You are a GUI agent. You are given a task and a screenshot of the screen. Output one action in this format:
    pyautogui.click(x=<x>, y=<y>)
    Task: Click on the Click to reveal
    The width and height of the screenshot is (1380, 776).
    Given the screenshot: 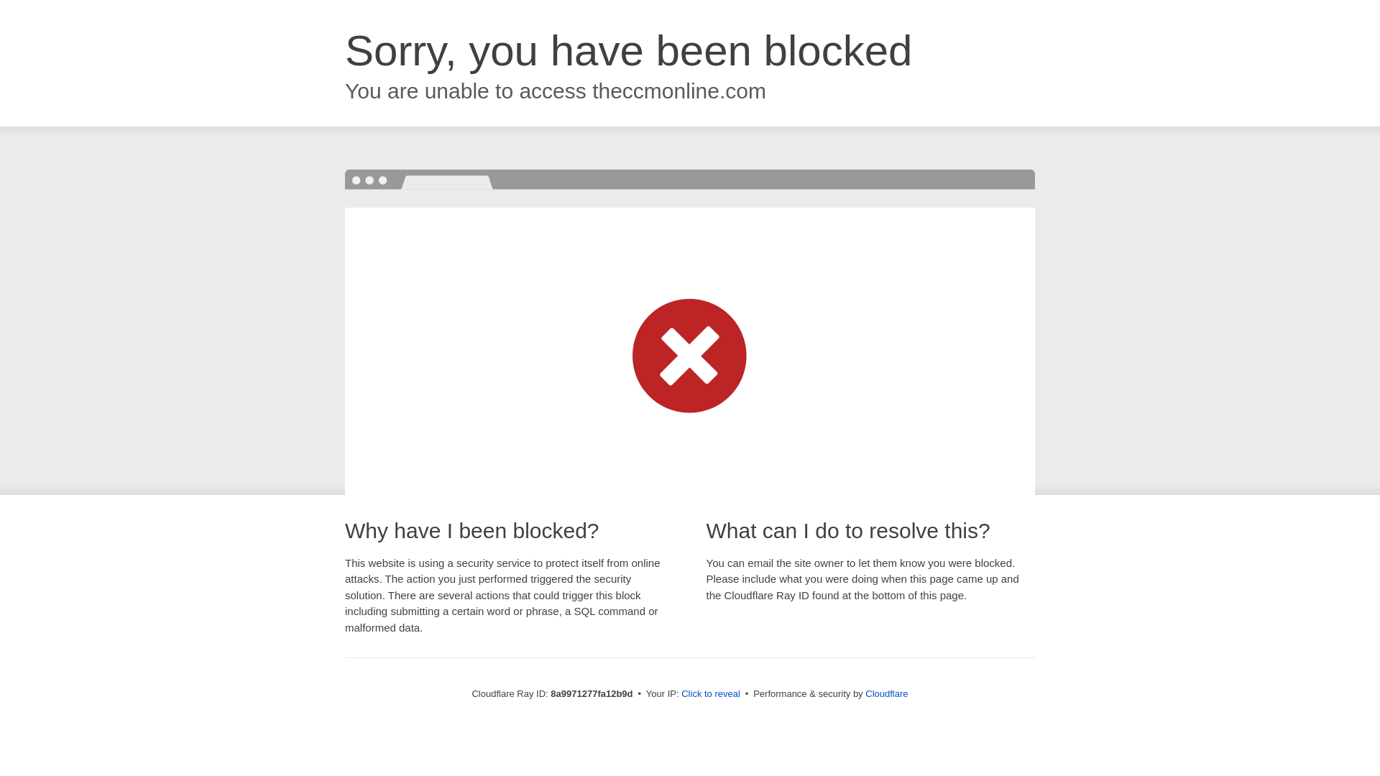 What is the action you would take?
    pyautogui.click(x=710, y=694)
    